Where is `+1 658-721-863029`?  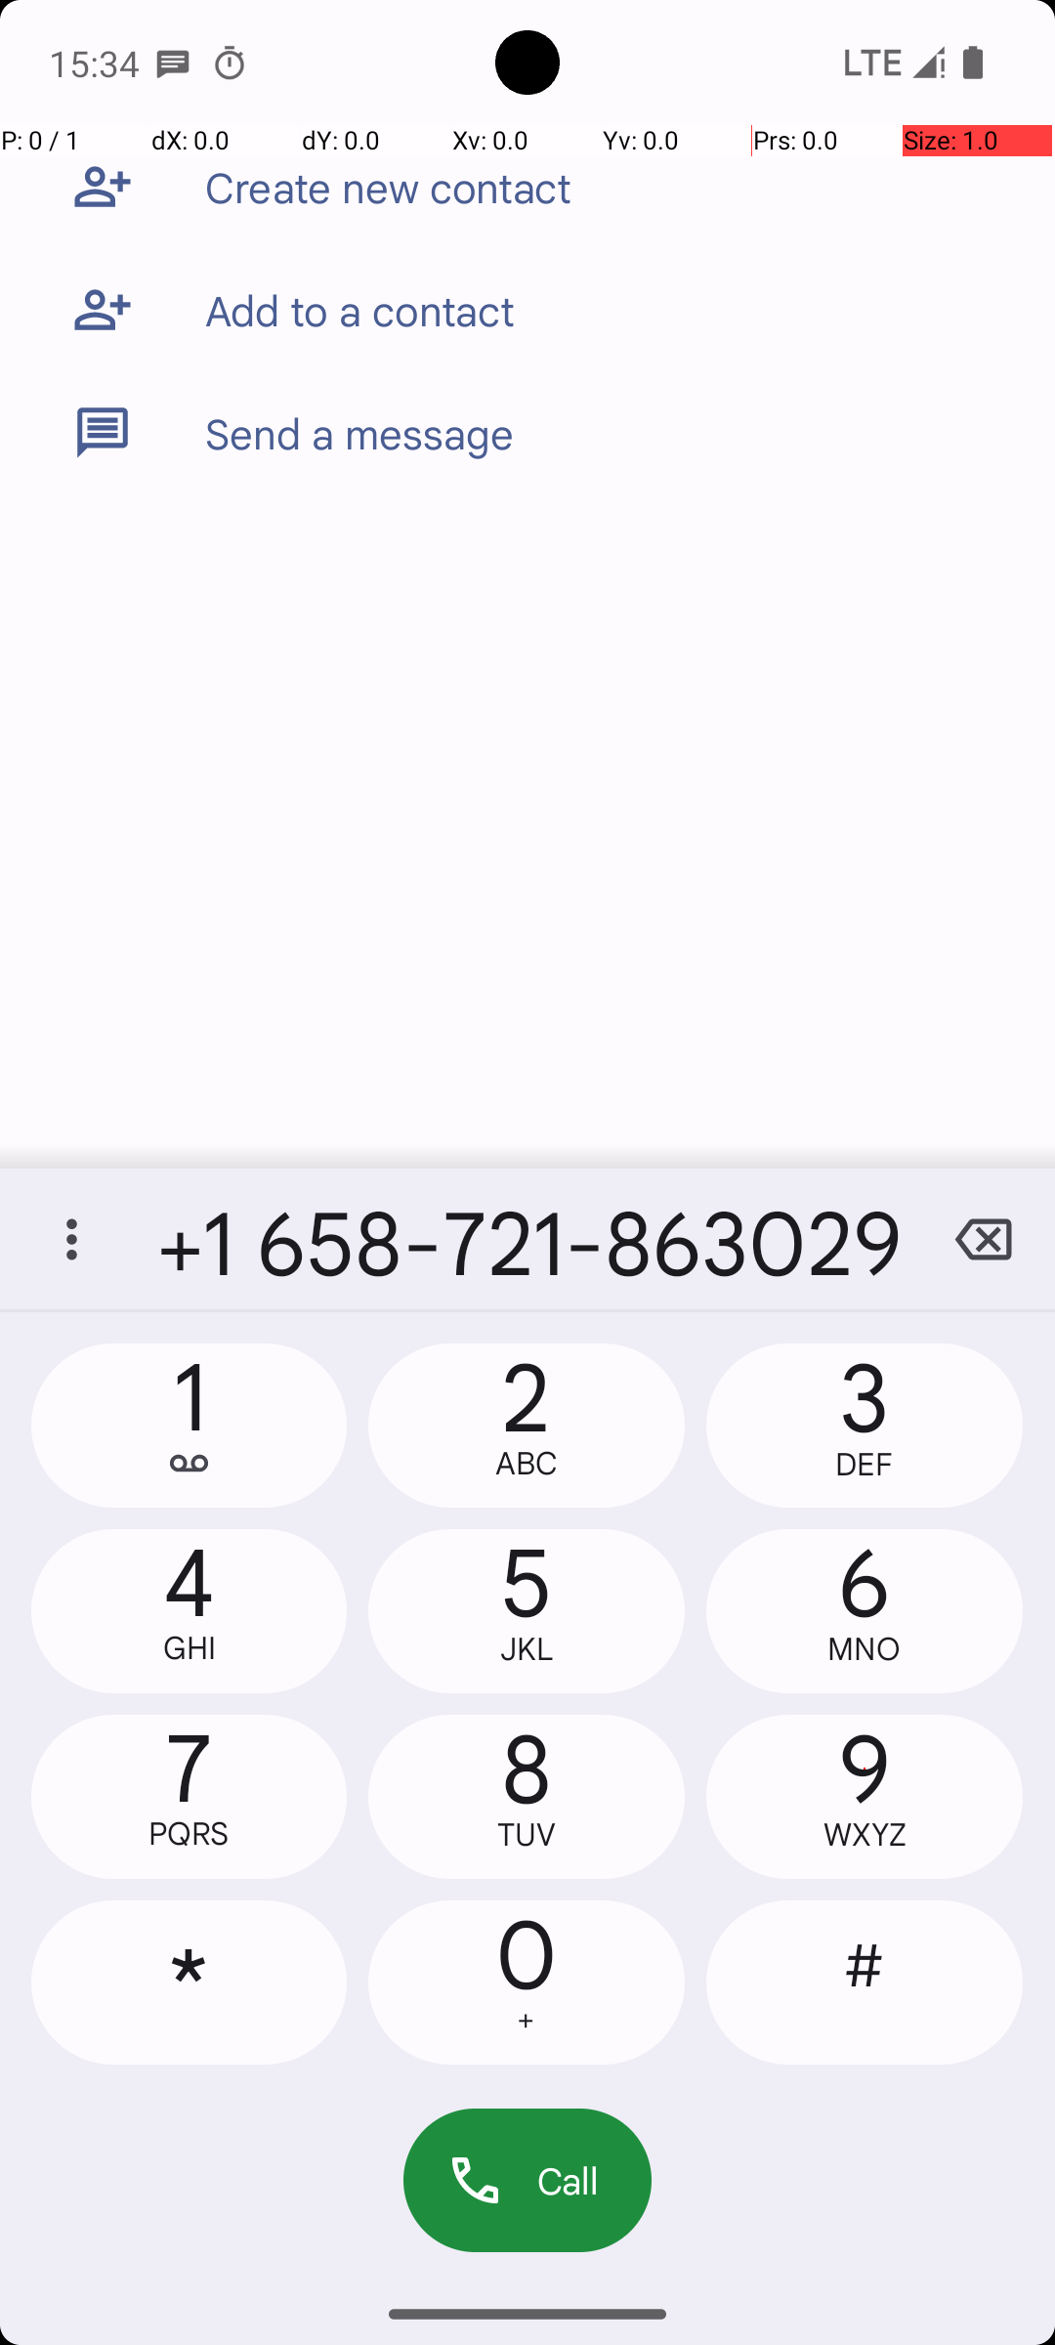 +1 658-721-863029 is located at coordinates (527, 1239).